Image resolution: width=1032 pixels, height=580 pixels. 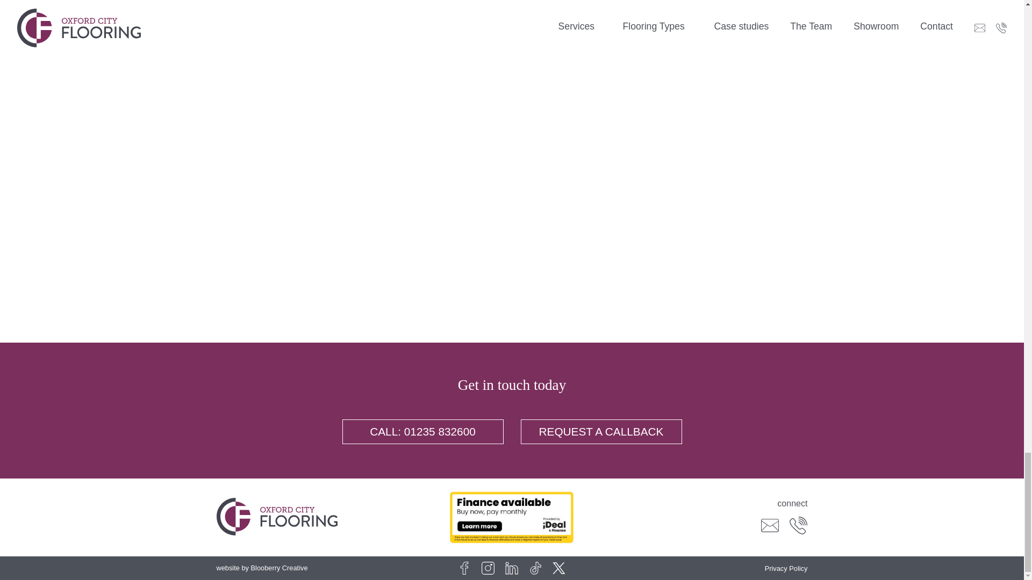 What do you see at coordinates (422, 432) in the screenshot?
I see `CALL: 01235 832600` at bounding box center [422, 432].